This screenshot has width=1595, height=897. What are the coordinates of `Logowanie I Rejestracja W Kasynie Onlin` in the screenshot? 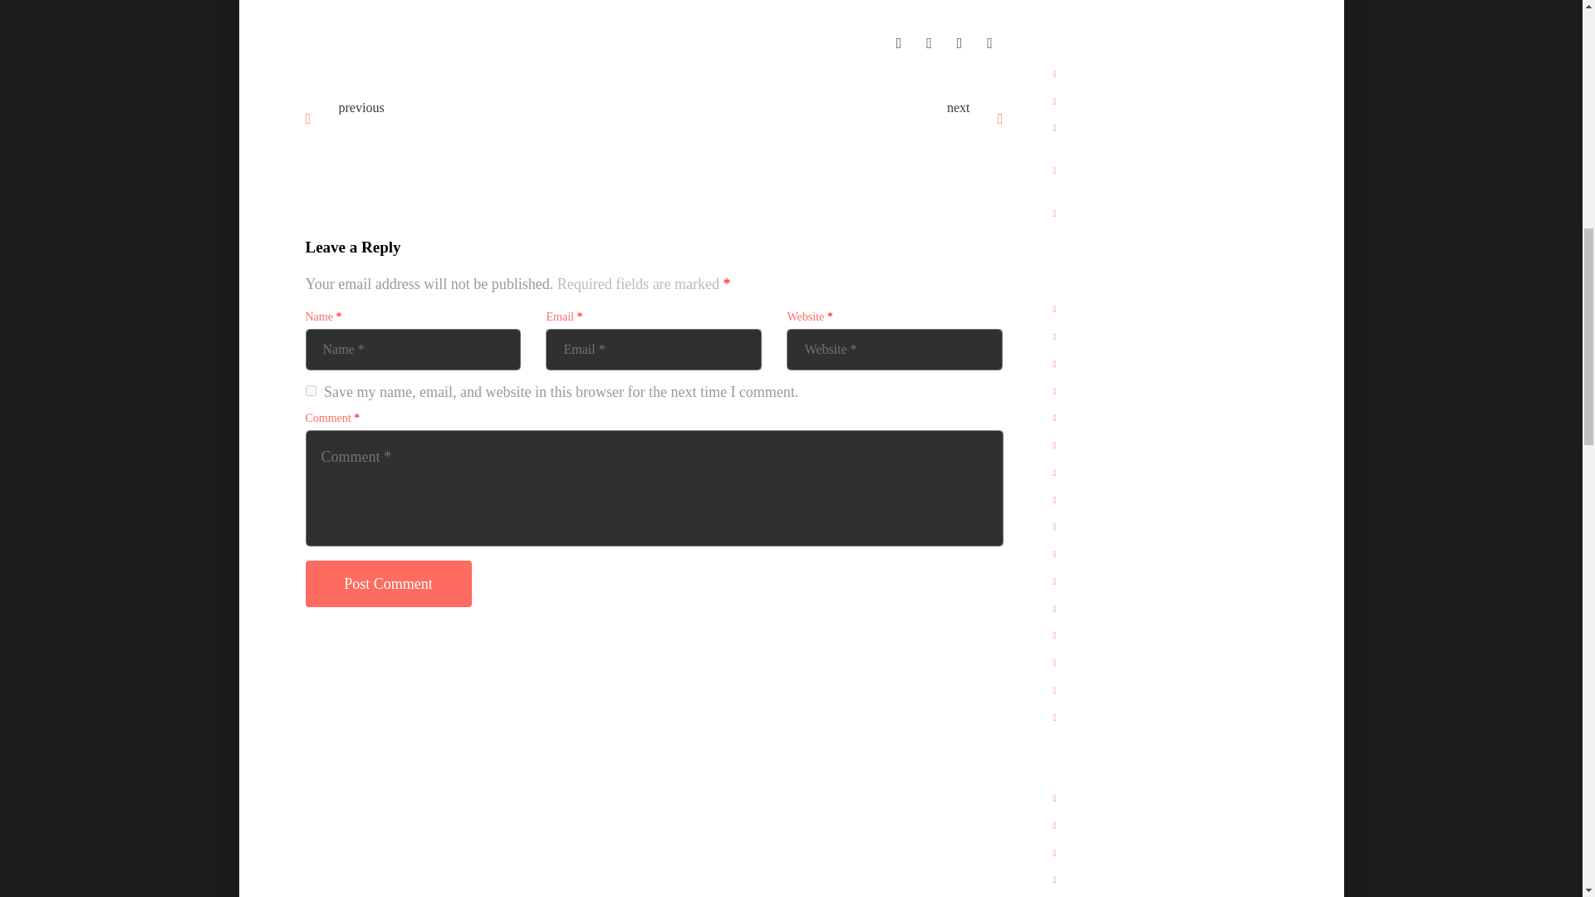 It's located at (819, 120).